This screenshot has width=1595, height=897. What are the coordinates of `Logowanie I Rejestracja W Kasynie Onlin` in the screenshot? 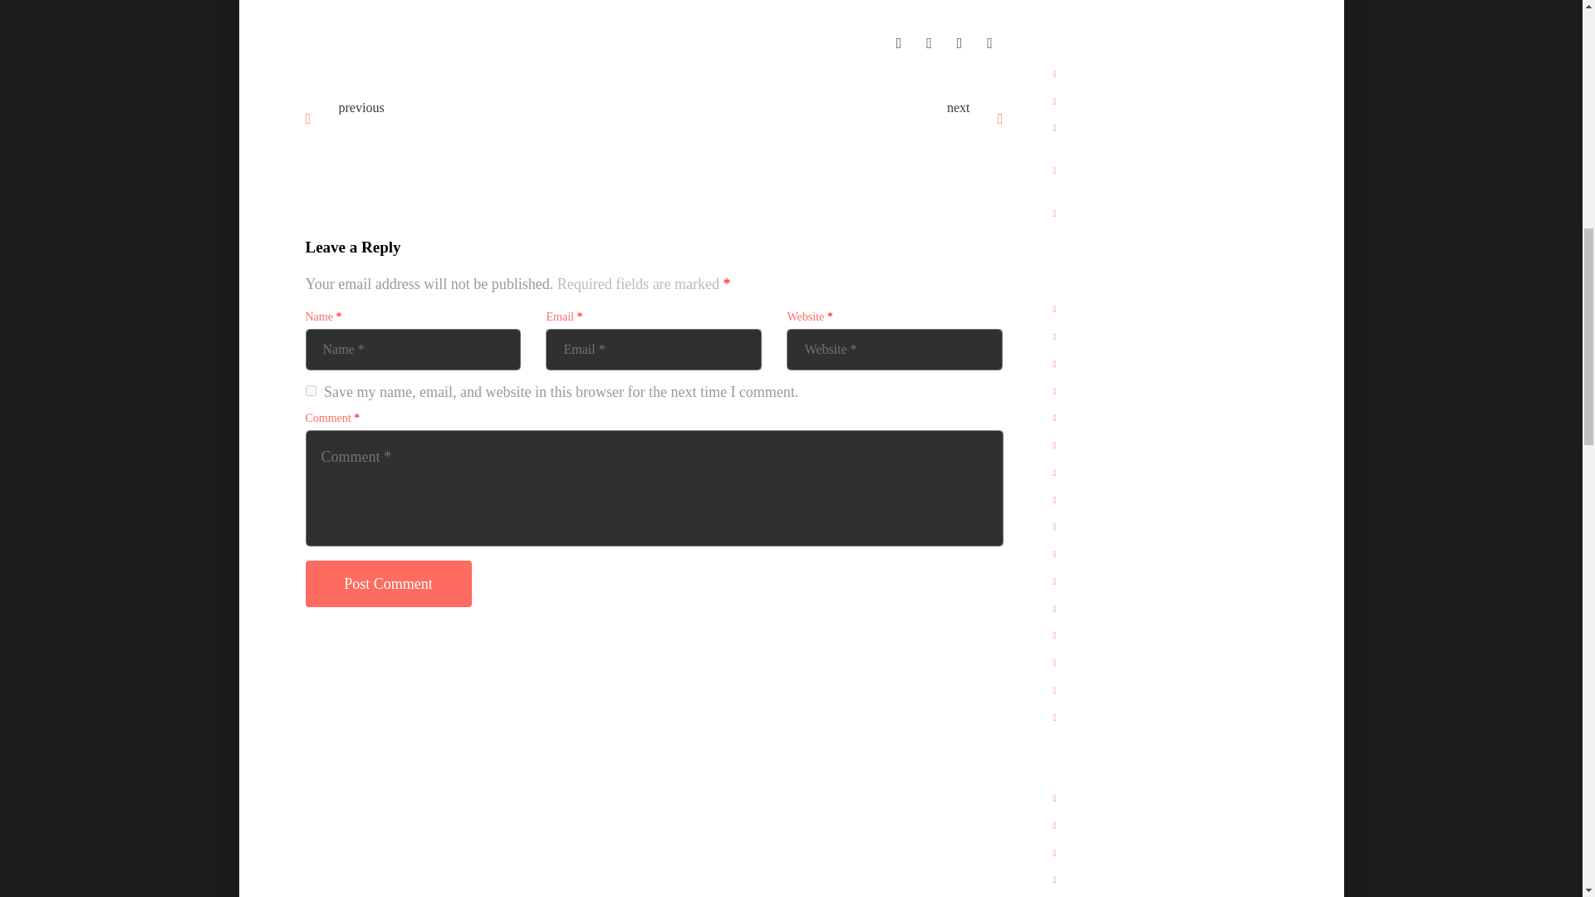 It's located at (819, 120).